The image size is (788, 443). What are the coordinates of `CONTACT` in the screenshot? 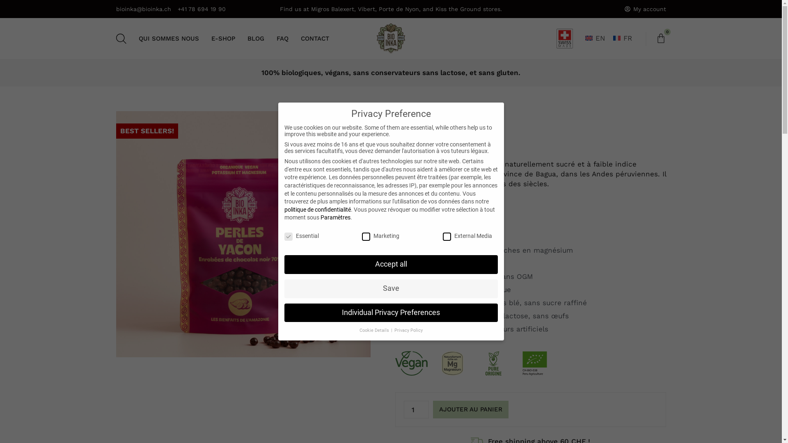 It's located at (314, 39).